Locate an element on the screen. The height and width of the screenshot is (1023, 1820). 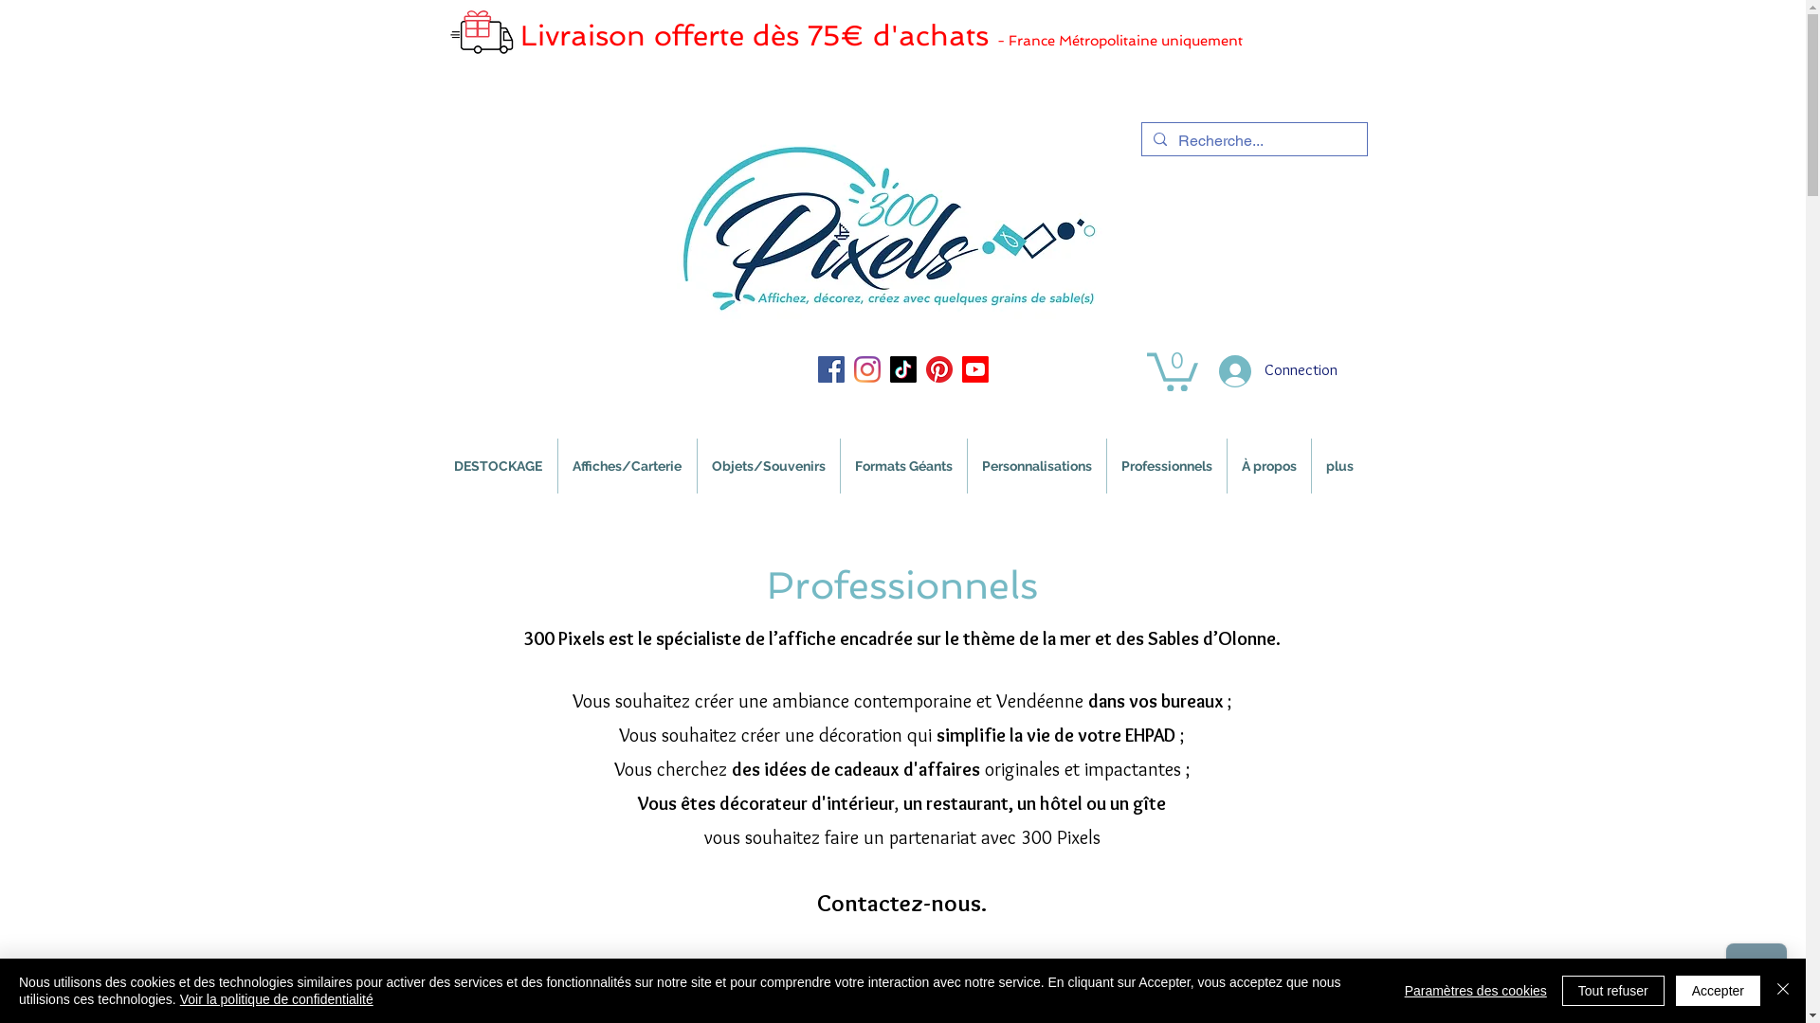
Personnalisations is located at coordinates (1036, 466).